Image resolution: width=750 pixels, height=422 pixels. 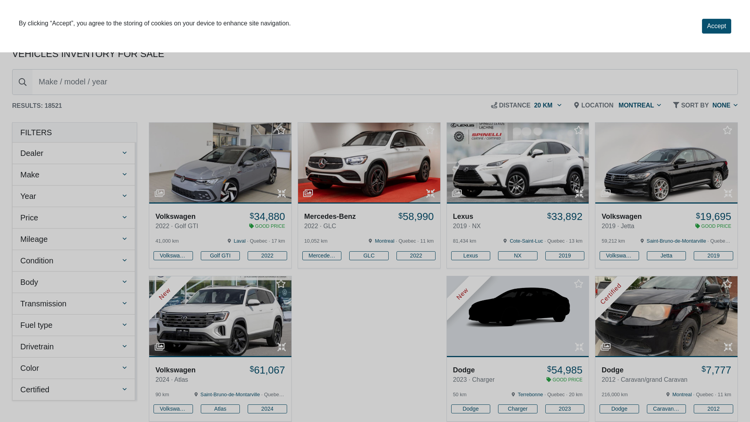 What do you see at coordinates (220, 409) in the screenshot?
I see `Atlas` at bounding box center [220, 409].